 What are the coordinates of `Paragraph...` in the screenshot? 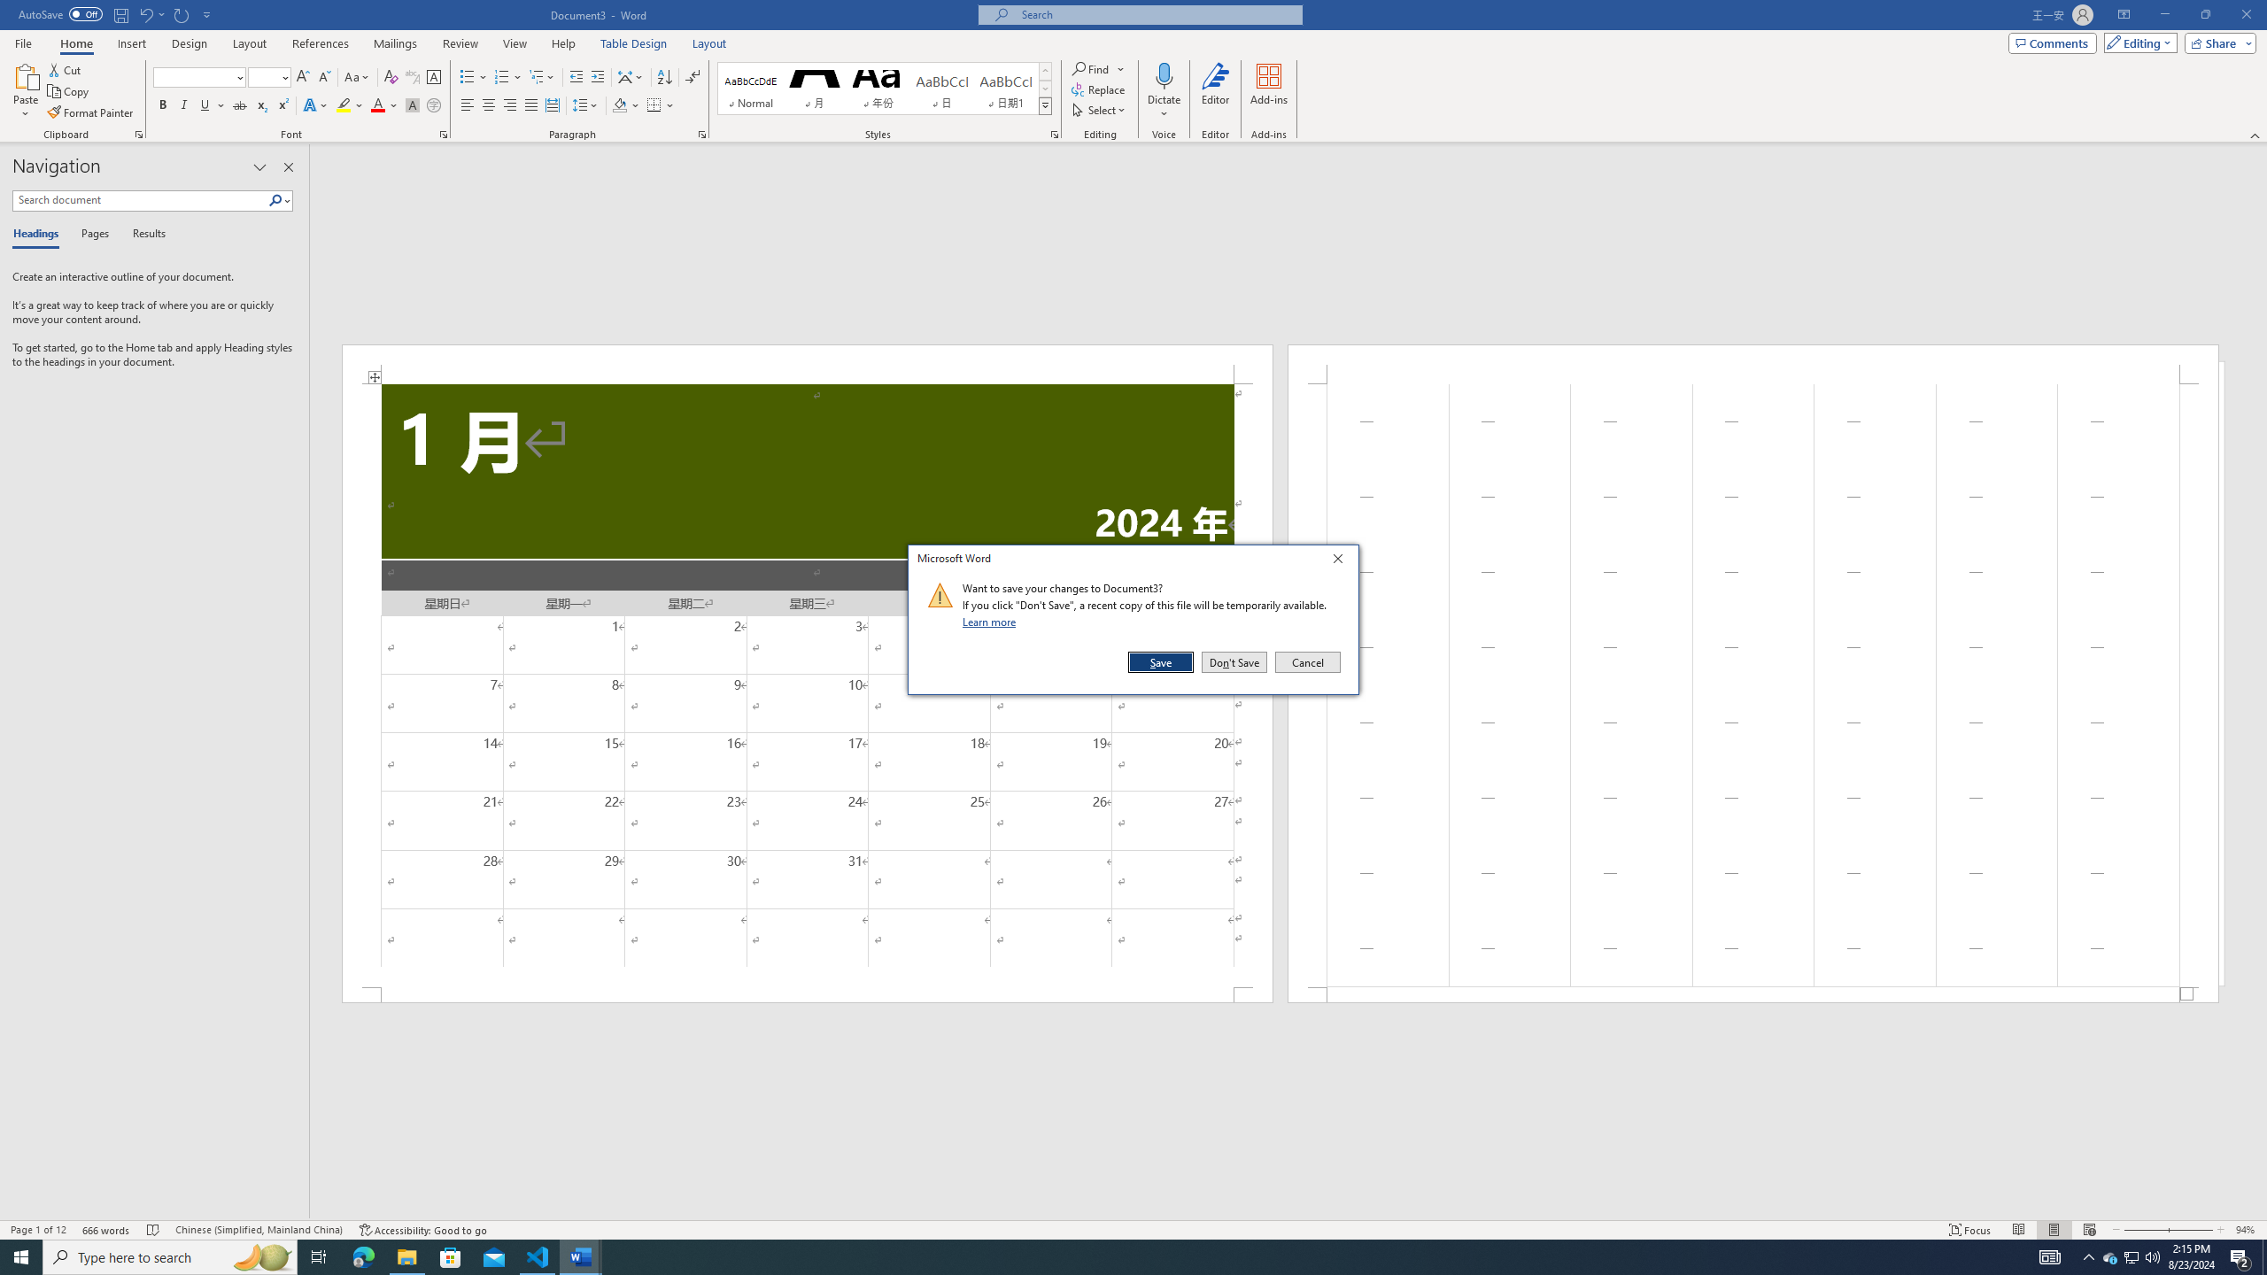 It's located at (702, 135).